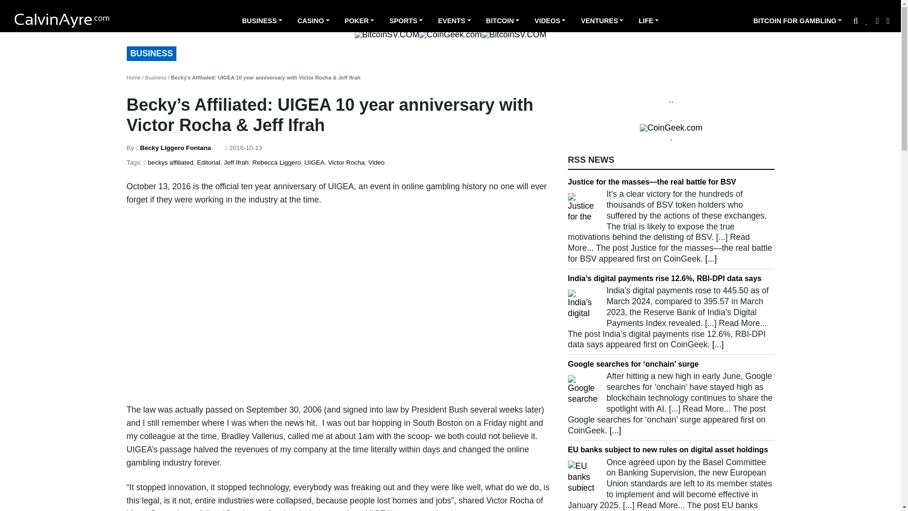 This screenshot has height=511, width=908. Describe the element at coordinates (550, 22) in the screenshot. I see `VIDEOS` at that location.